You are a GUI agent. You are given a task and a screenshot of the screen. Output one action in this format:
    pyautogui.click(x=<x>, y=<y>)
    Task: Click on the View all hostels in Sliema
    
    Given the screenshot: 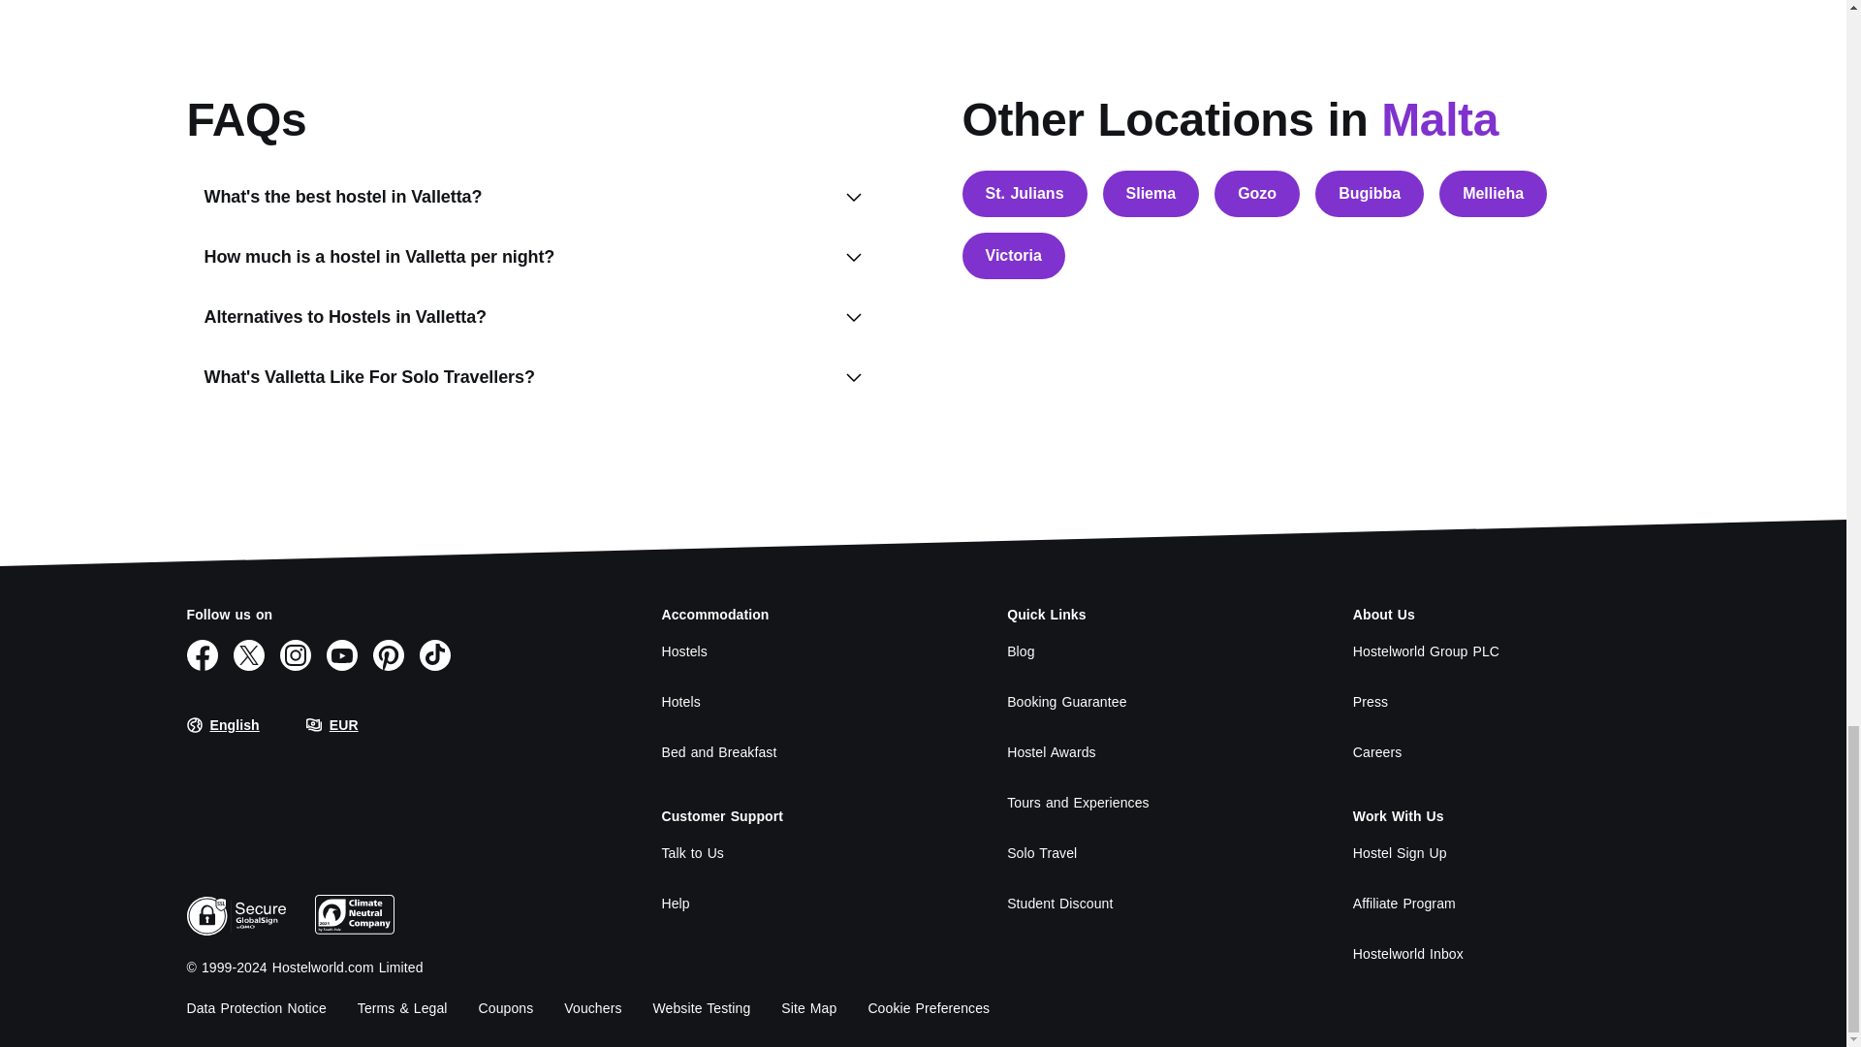 What is the action you would take?
    pyautogui.click(x=1151, y=194)
    